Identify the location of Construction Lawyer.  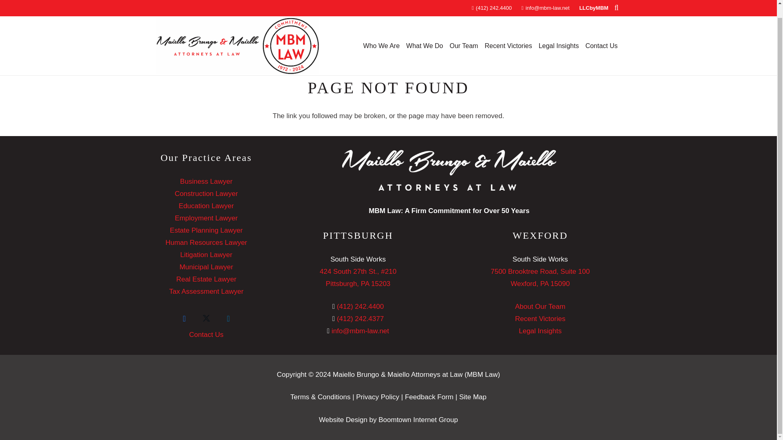
(206, 193).